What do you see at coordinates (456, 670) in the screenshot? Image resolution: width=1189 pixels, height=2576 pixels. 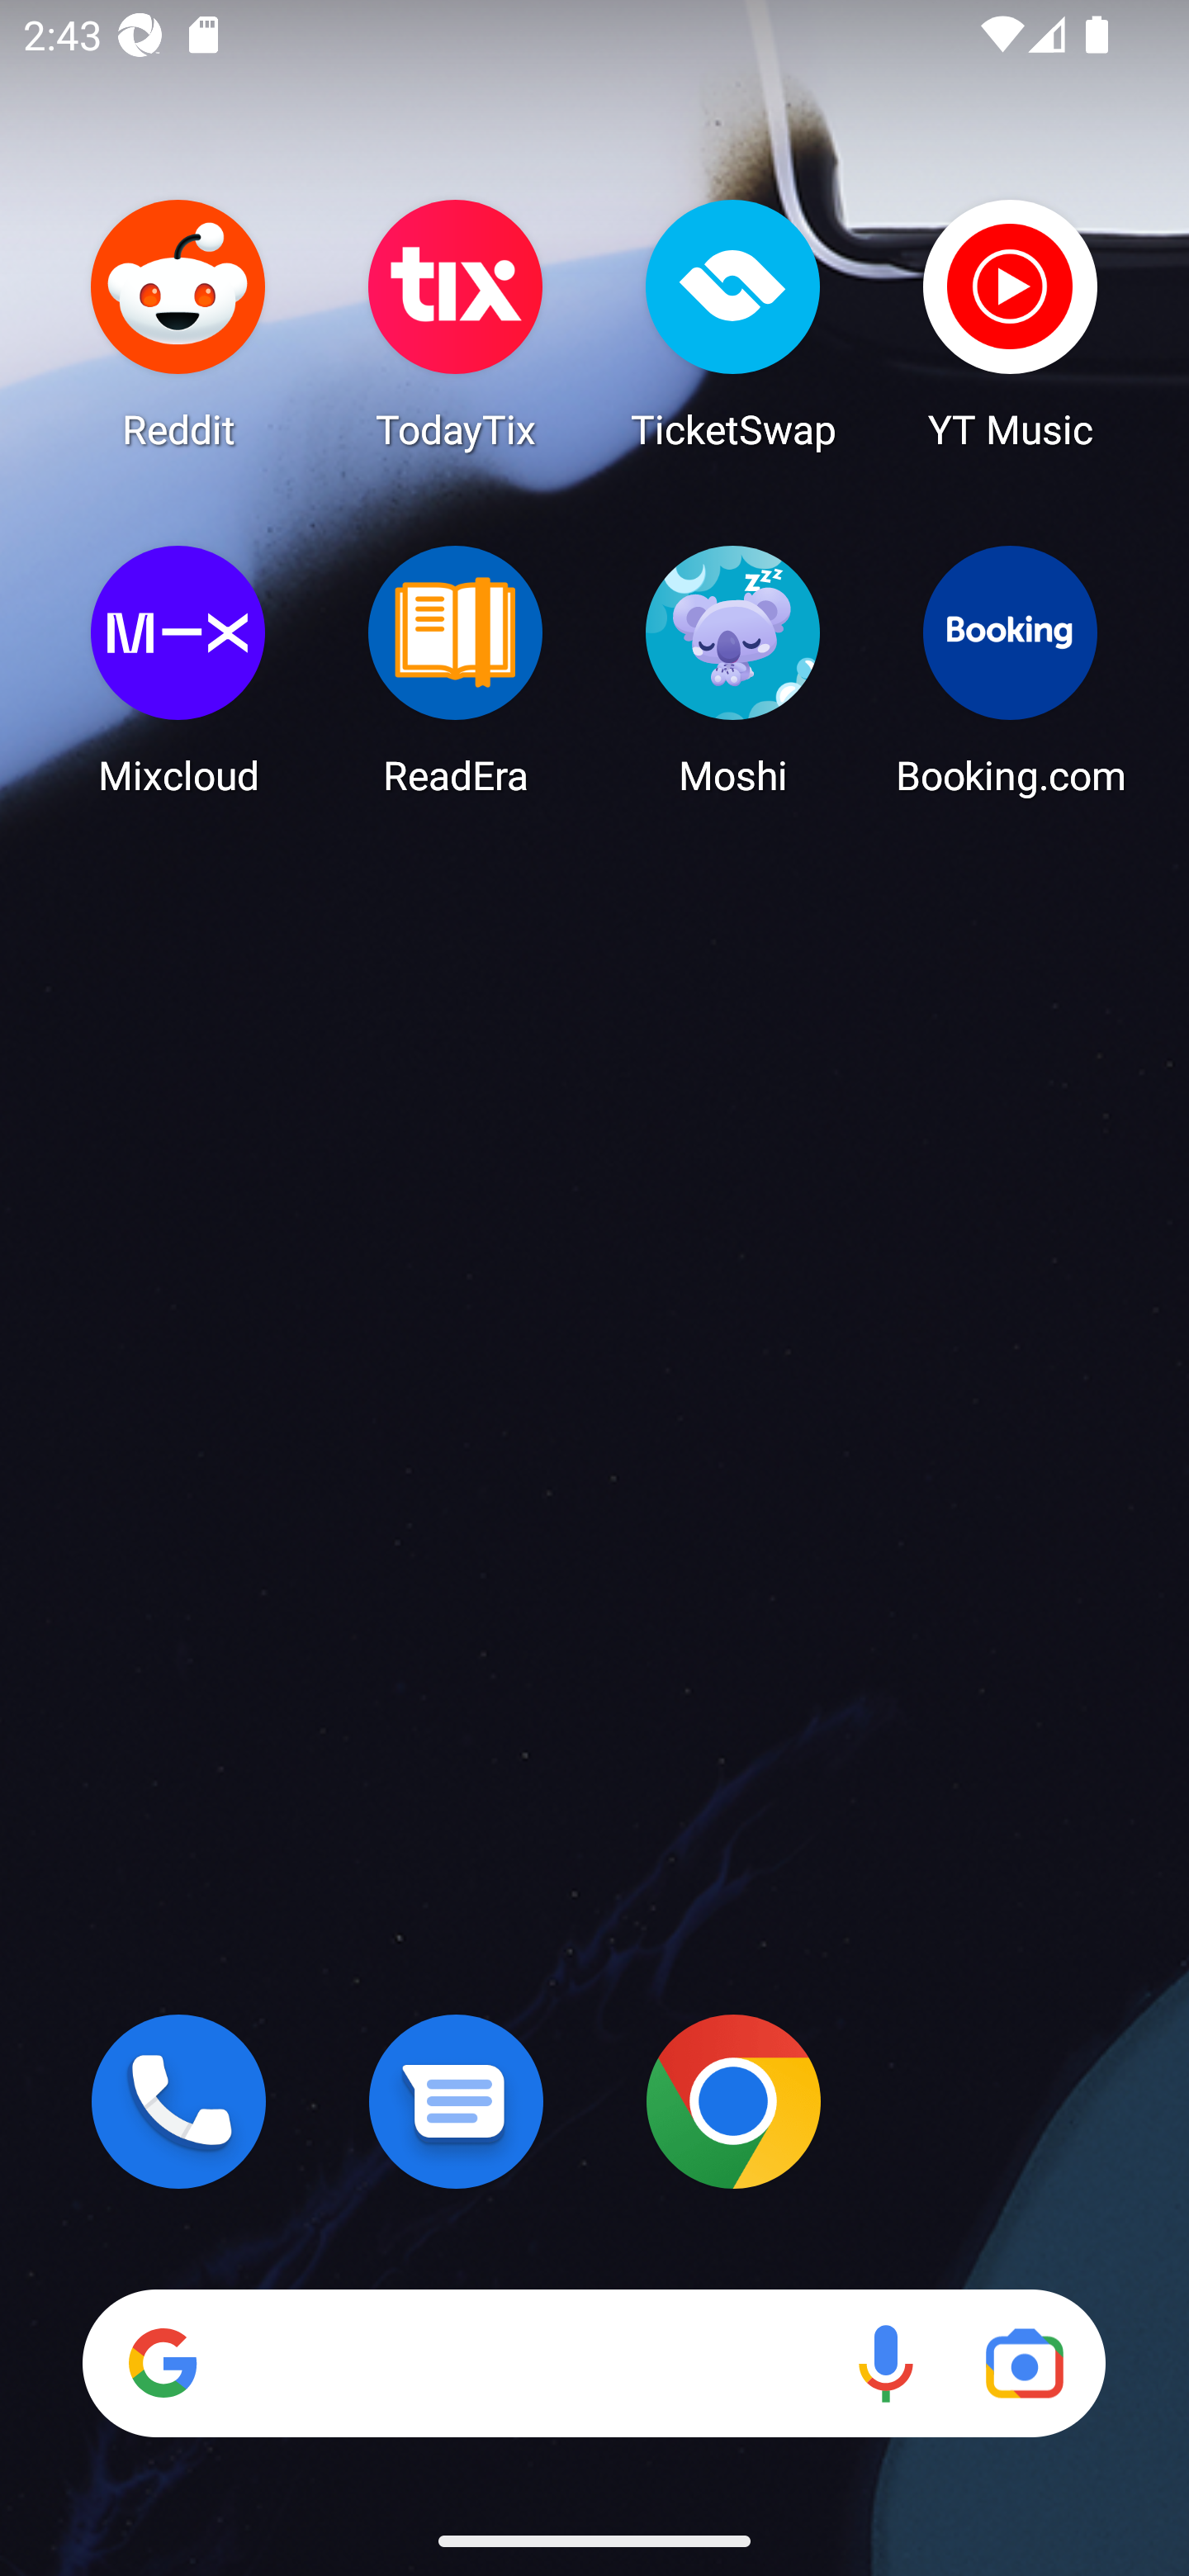 I see `ReadEra` at bounding box center [456, 670].